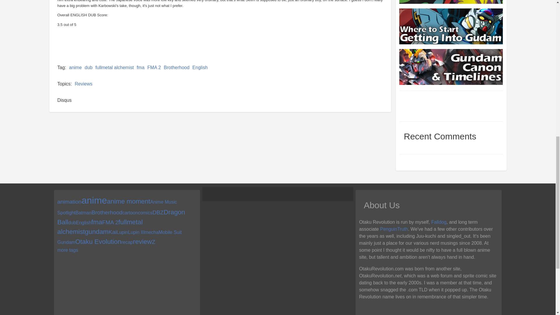 The height and width of the screenshot is (315, 560). I want to click on fma, so click(96, 222).